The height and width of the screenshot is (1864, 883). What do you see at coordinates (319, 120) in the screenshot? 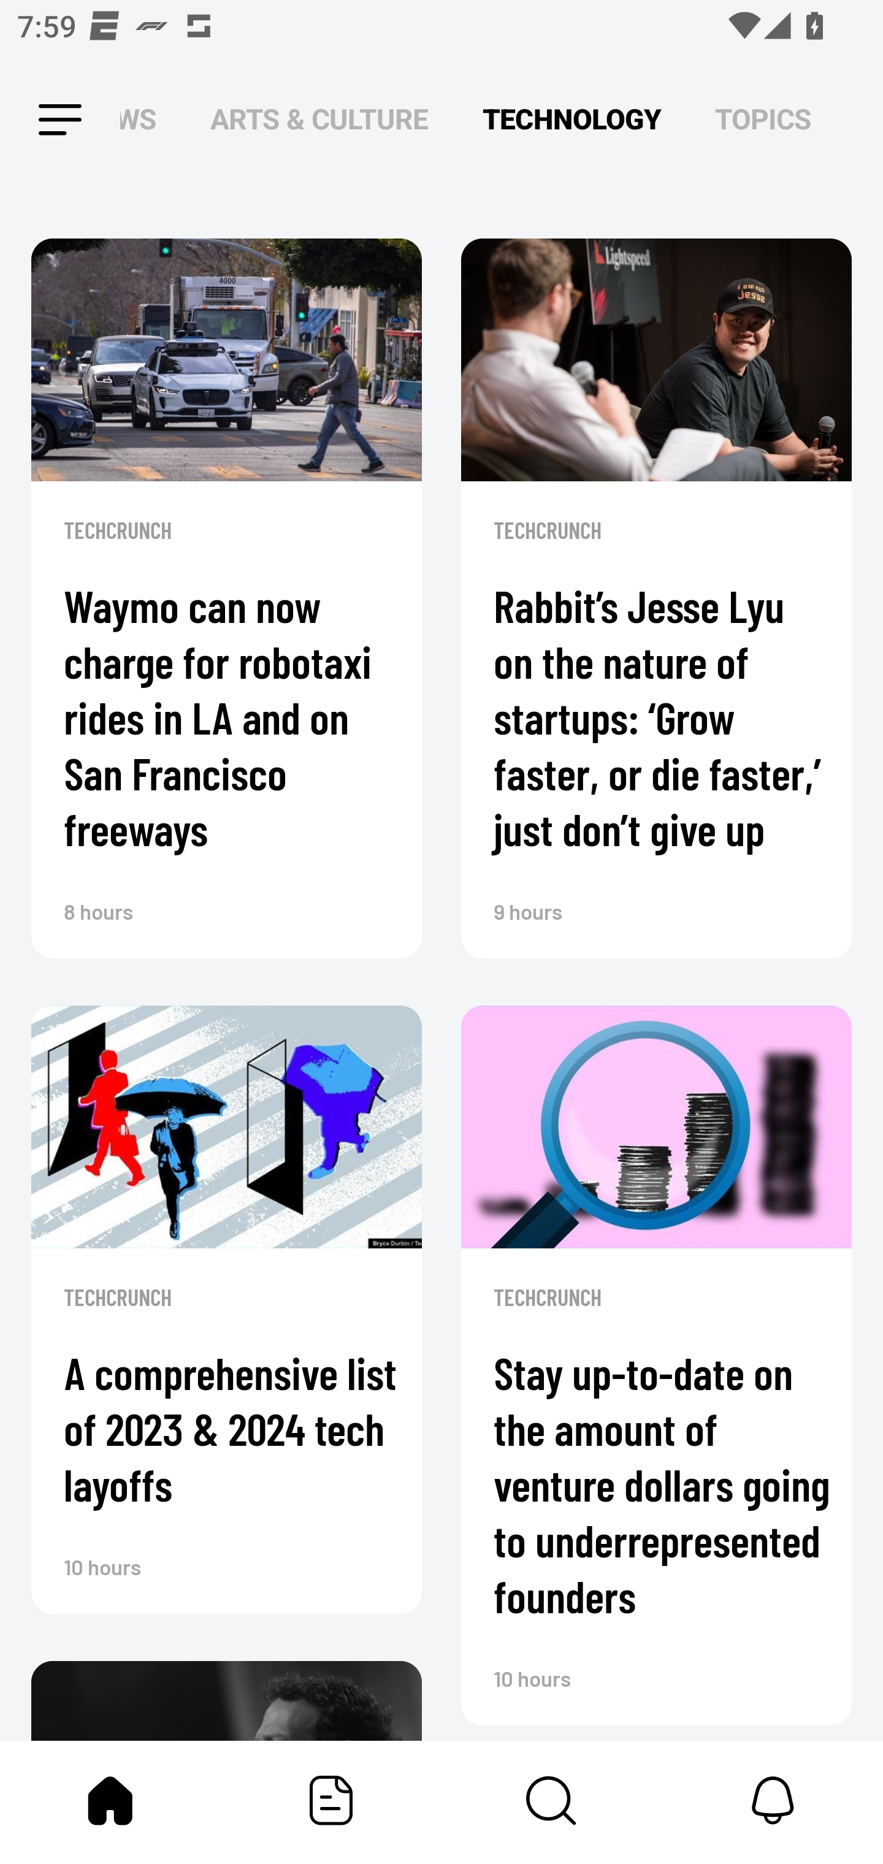
I see `ARTS & CULTURE` at bounding box center [319, 120].